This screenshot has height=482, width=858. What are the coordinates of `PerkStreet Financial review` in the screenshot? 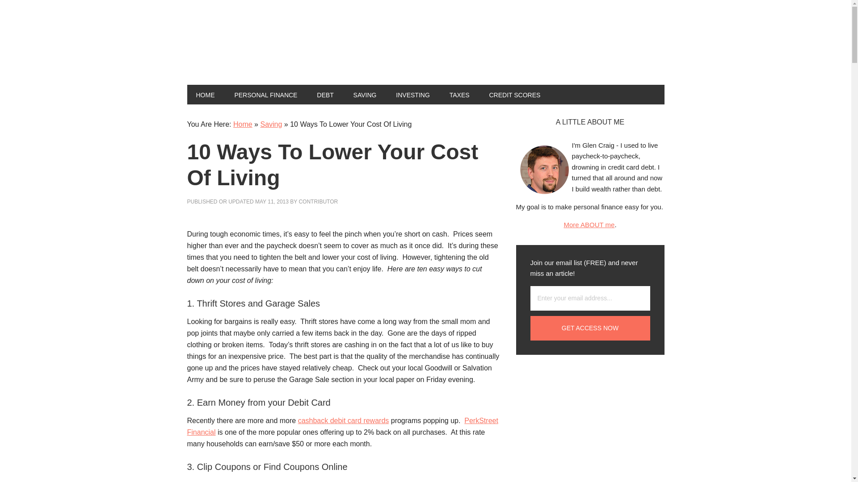 It's located at (342, 427).